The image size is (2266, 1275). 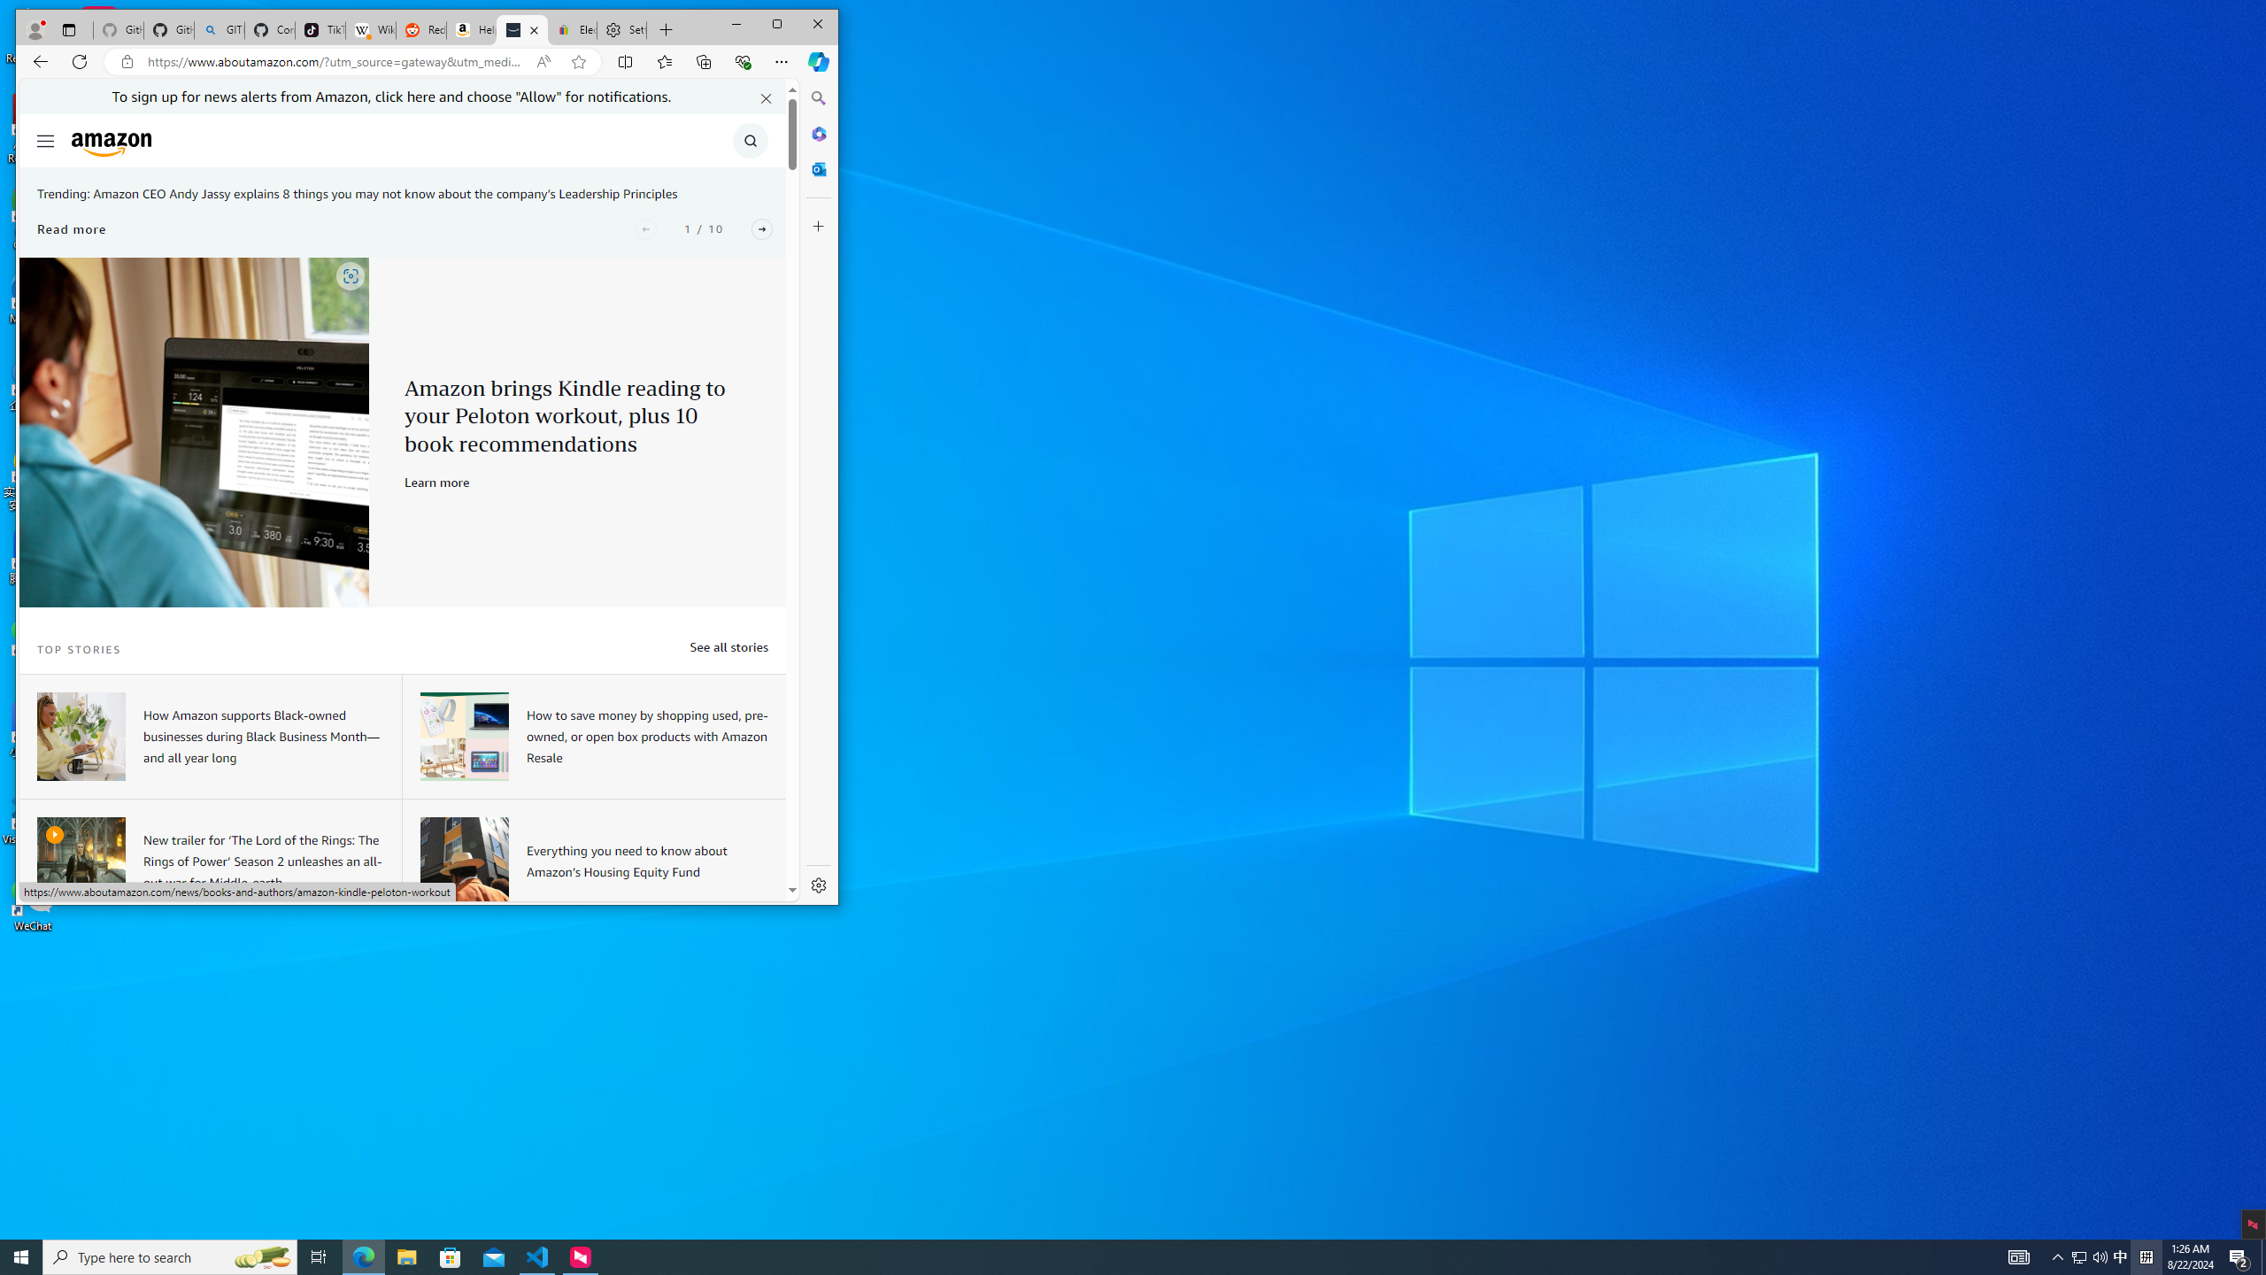 I want to click on Class: icon-search, so click(x=750, y=140).